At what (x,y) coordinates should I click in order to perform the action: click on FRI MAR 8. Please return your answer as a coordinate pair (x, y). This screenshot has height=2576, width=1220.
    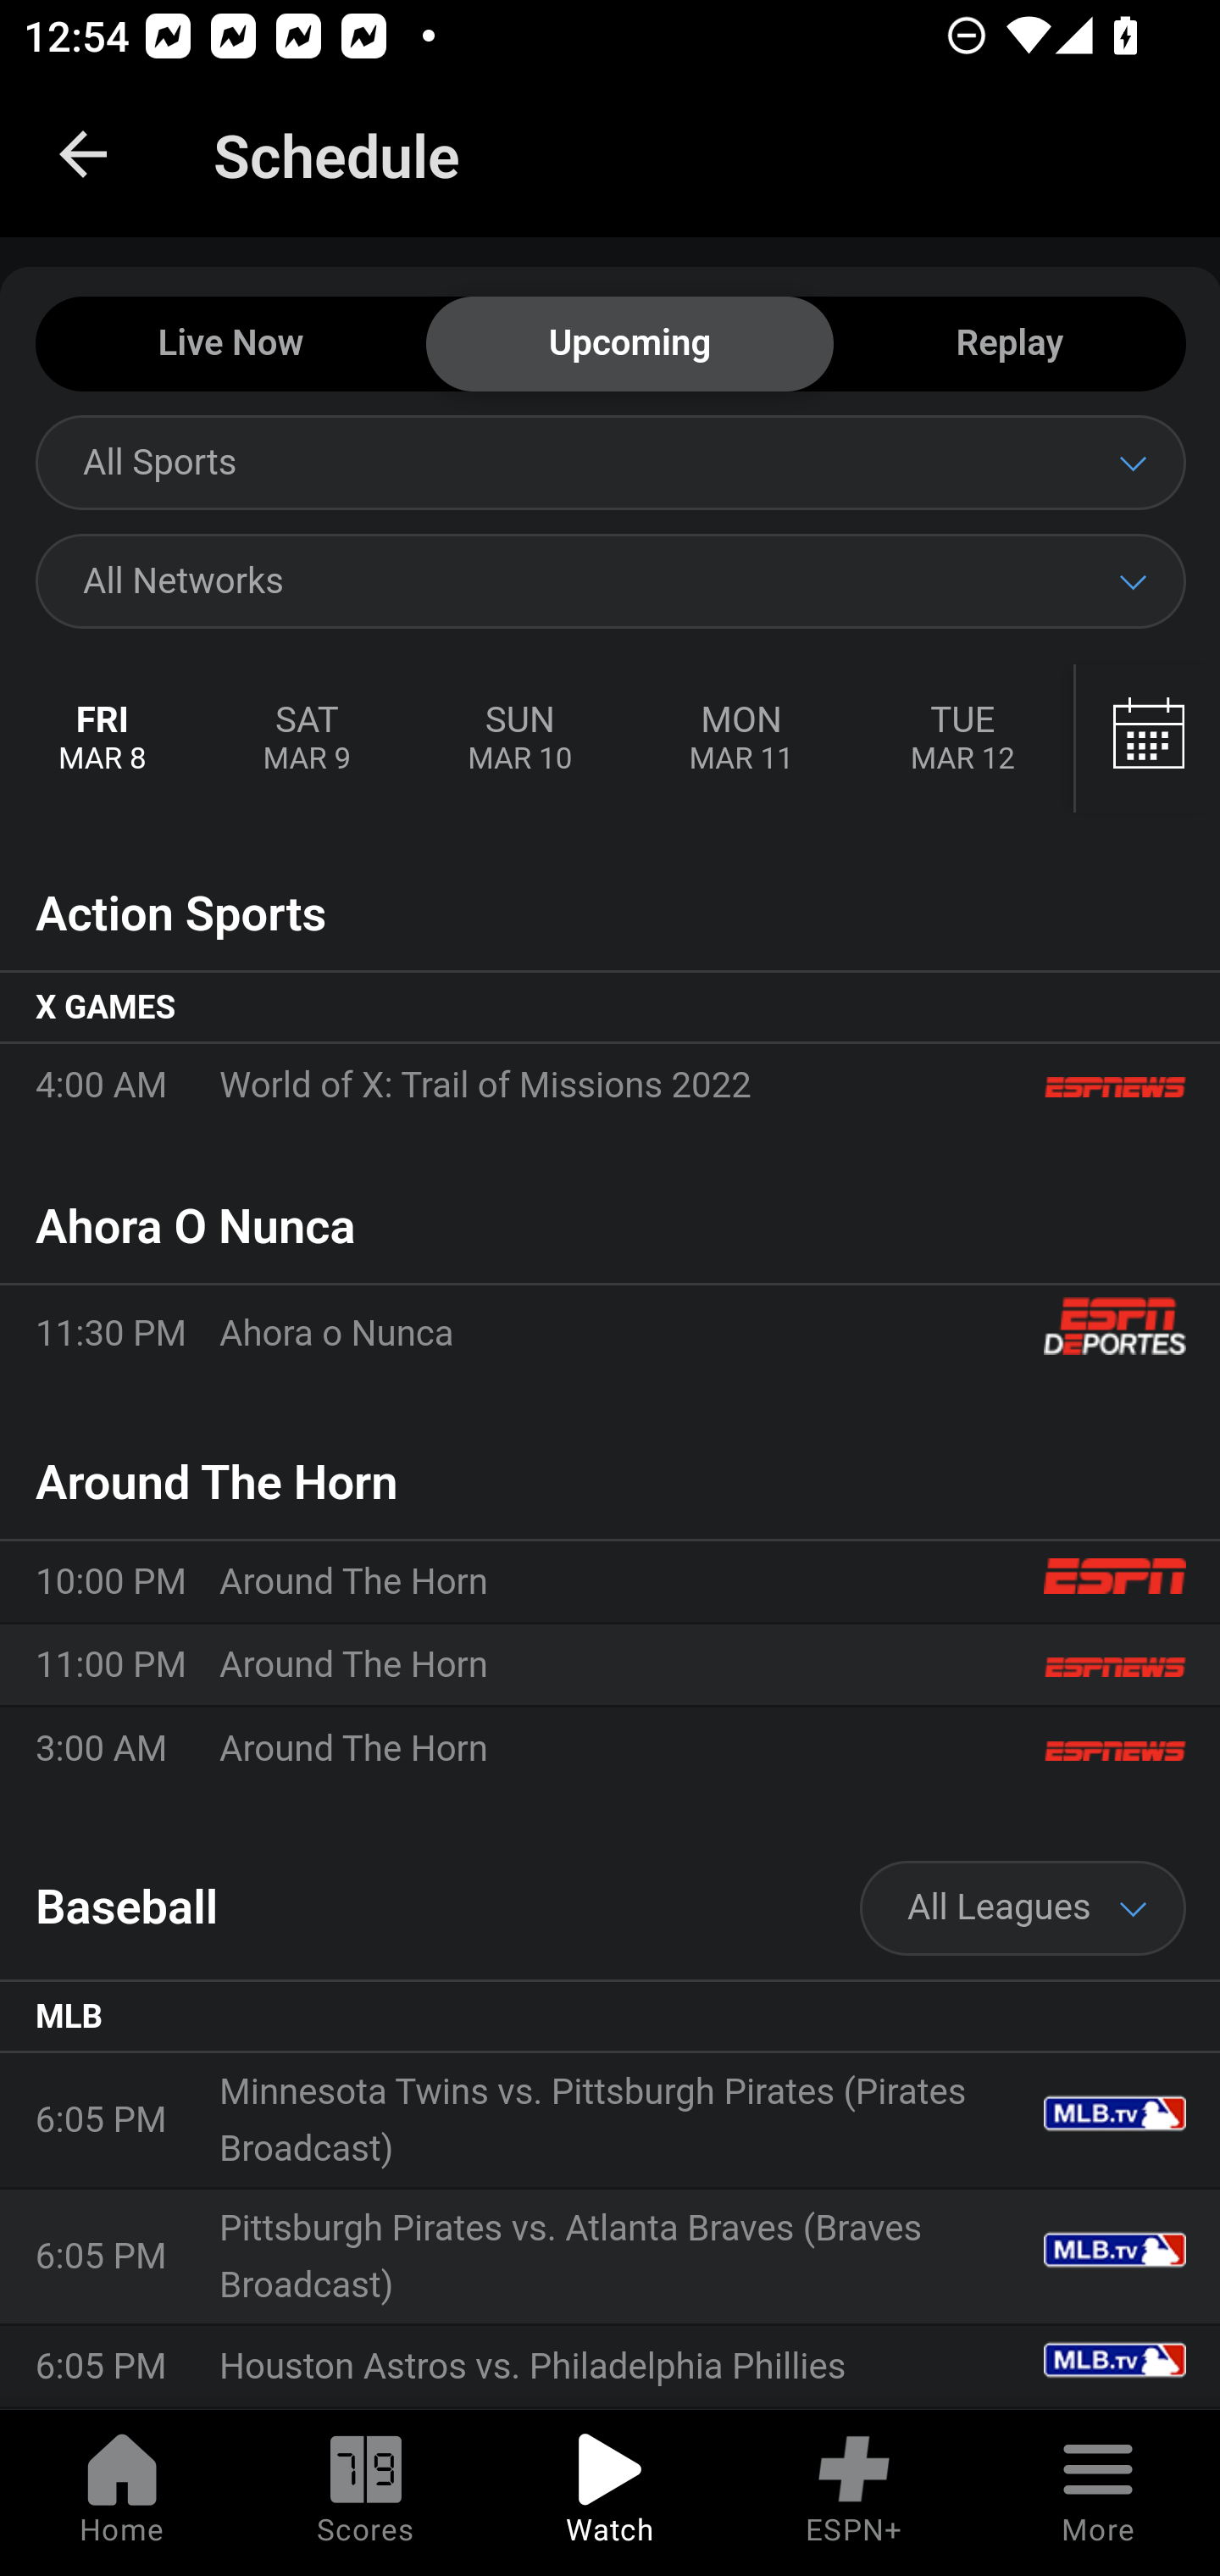
    Looking at the image, I should click on (103, 739).